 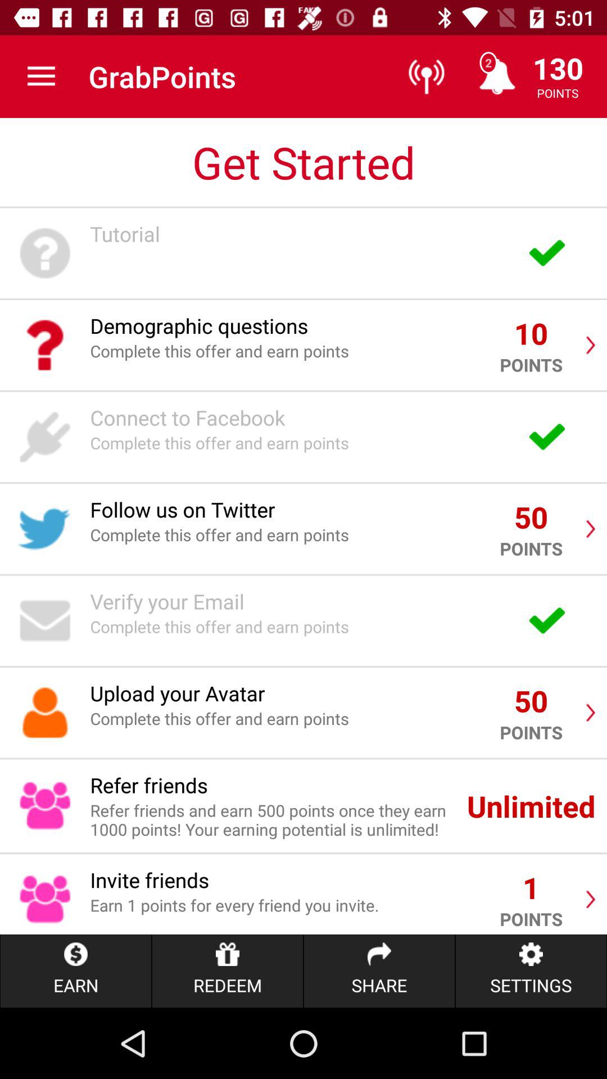 What do you see at coordinates (379, 971) in the screenshot?
I see `select the item below the earn 1 points` at bounding box center [379, 971].